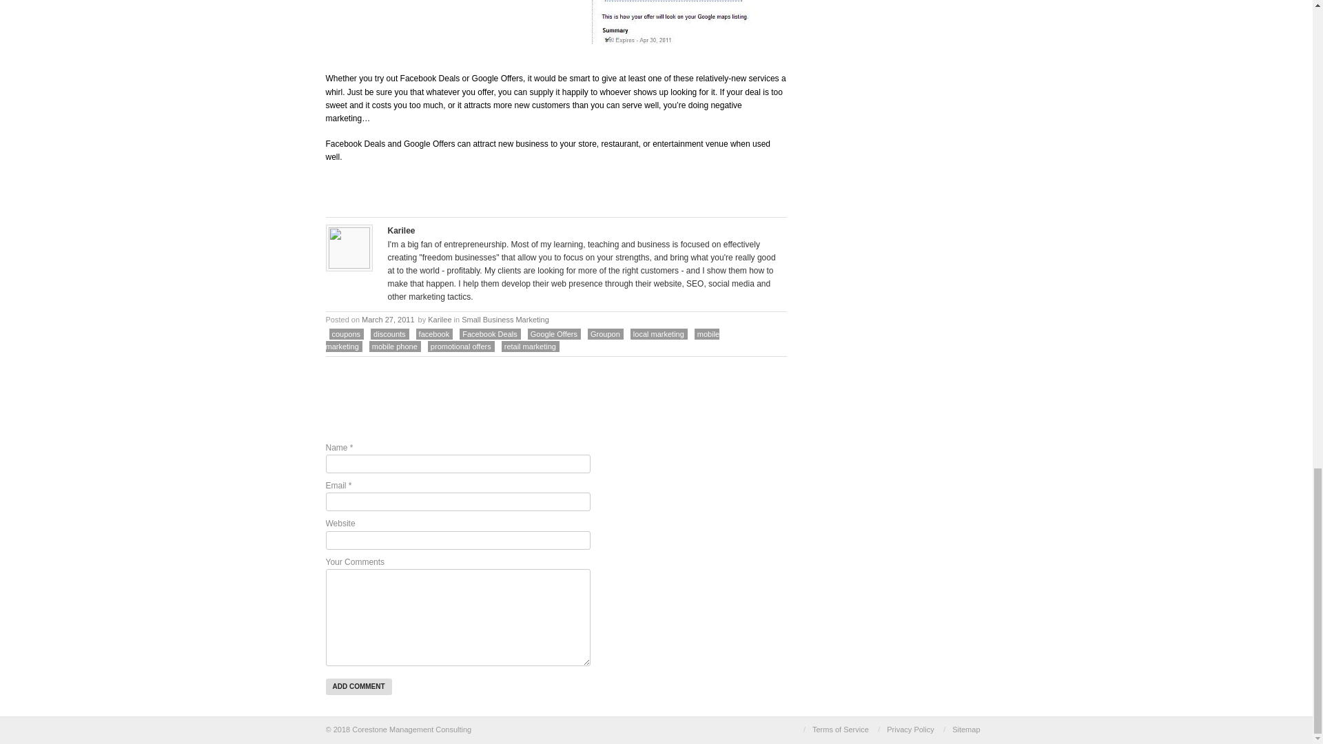 The width and height of the screenshot is (1323, 744). I want to click on View all posts by Karilee, so click(439, 319).